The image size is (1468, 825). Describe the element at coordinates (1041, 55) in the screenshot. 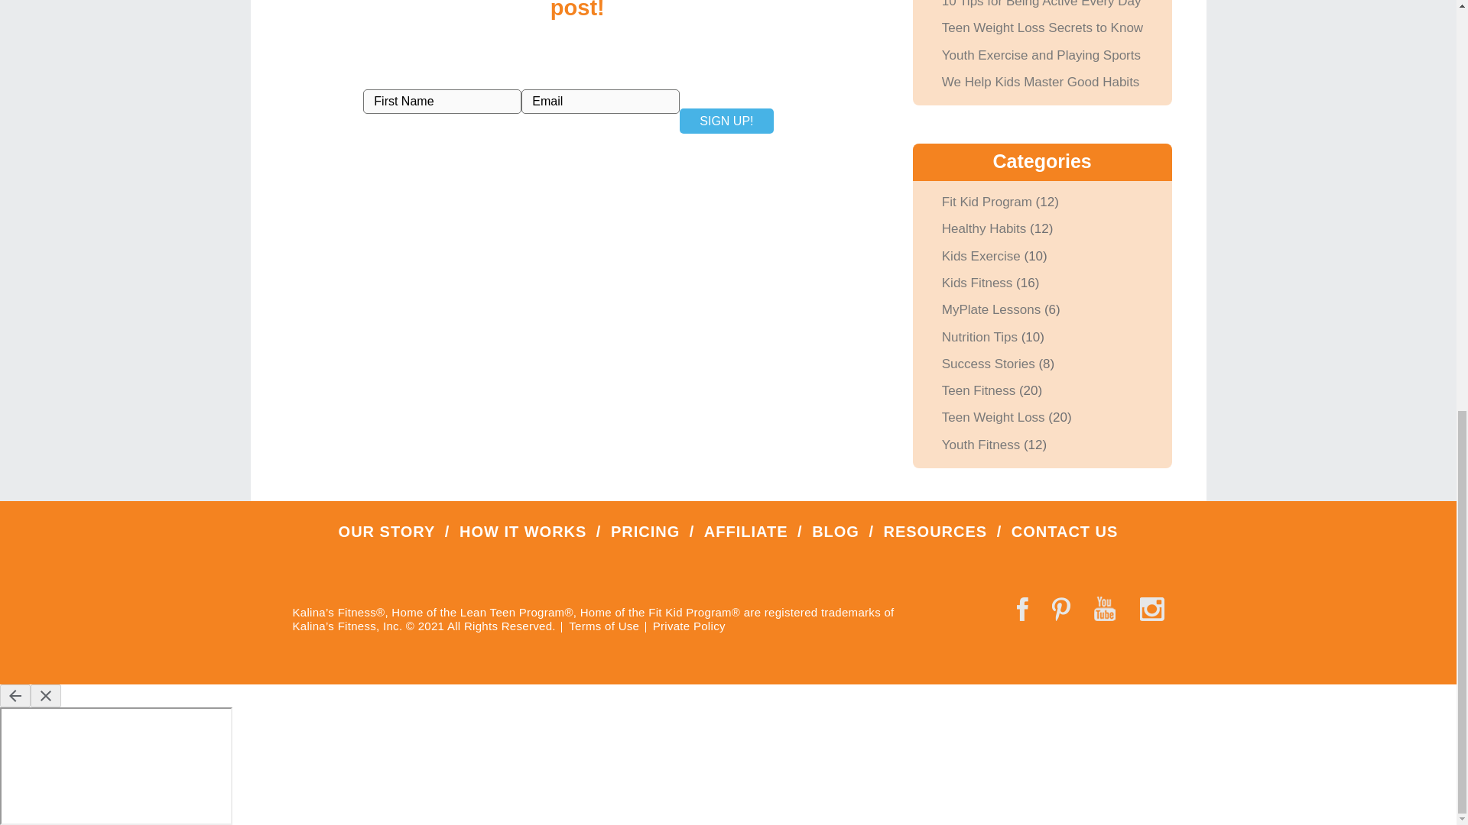

I see `Youth Exercise and Playing Sports` at that location.